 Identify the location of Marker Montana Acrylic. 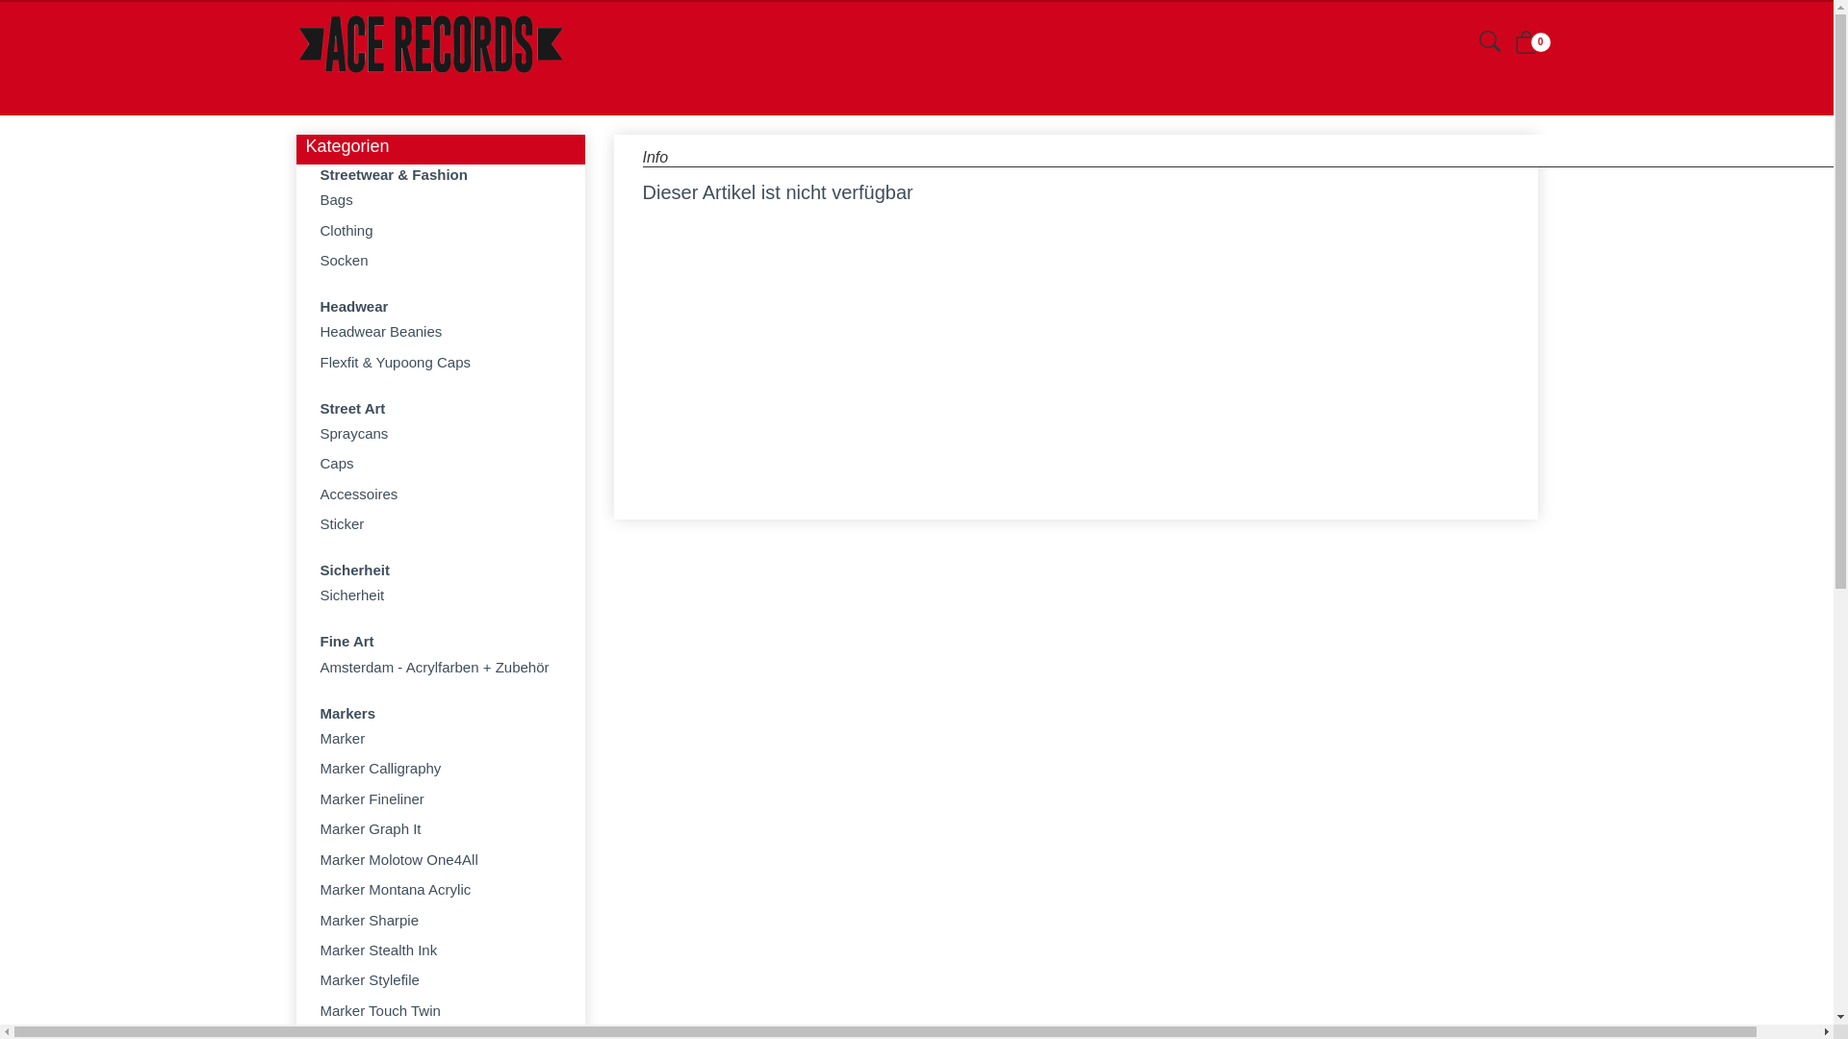
(441, 889).